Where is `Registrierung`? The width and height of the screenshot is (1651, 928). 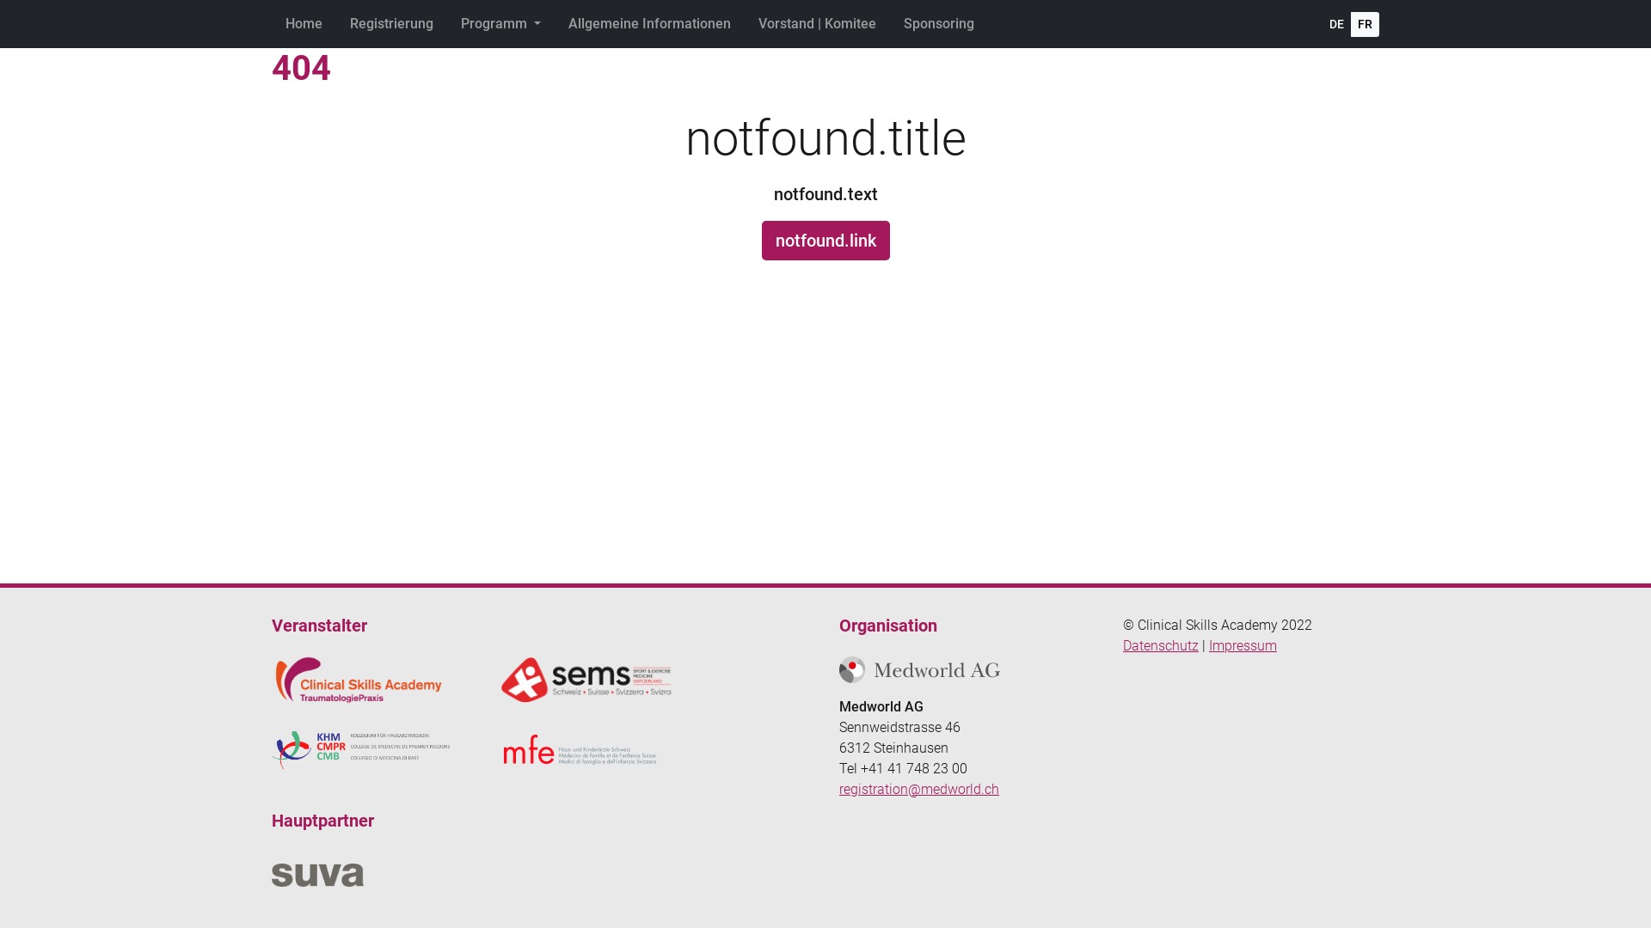 Registrierung is located at coordinates (392, 24).